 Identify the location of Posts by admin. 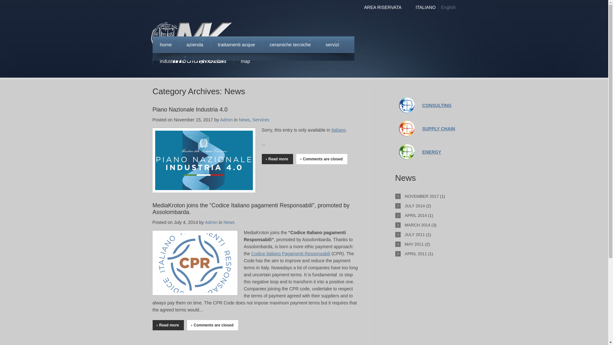
(226, 120).